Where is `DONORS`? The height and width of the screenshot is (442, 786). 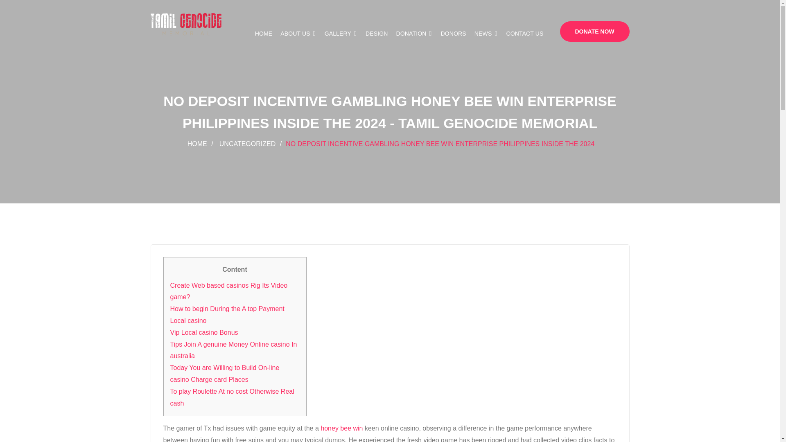 DONORS is located at coordinates (454, 34).